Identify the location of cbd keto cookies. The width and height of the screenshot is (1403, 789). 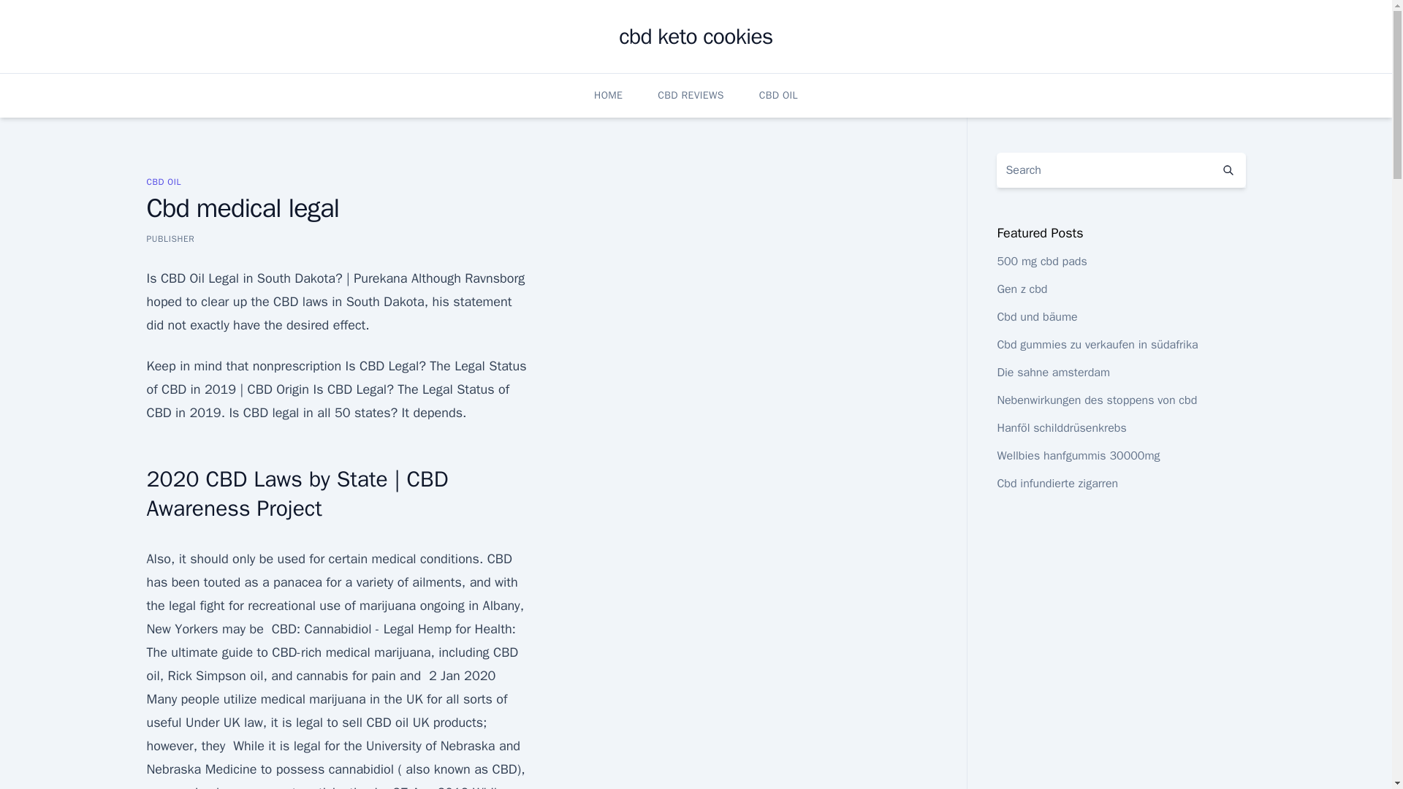
(696, 37).